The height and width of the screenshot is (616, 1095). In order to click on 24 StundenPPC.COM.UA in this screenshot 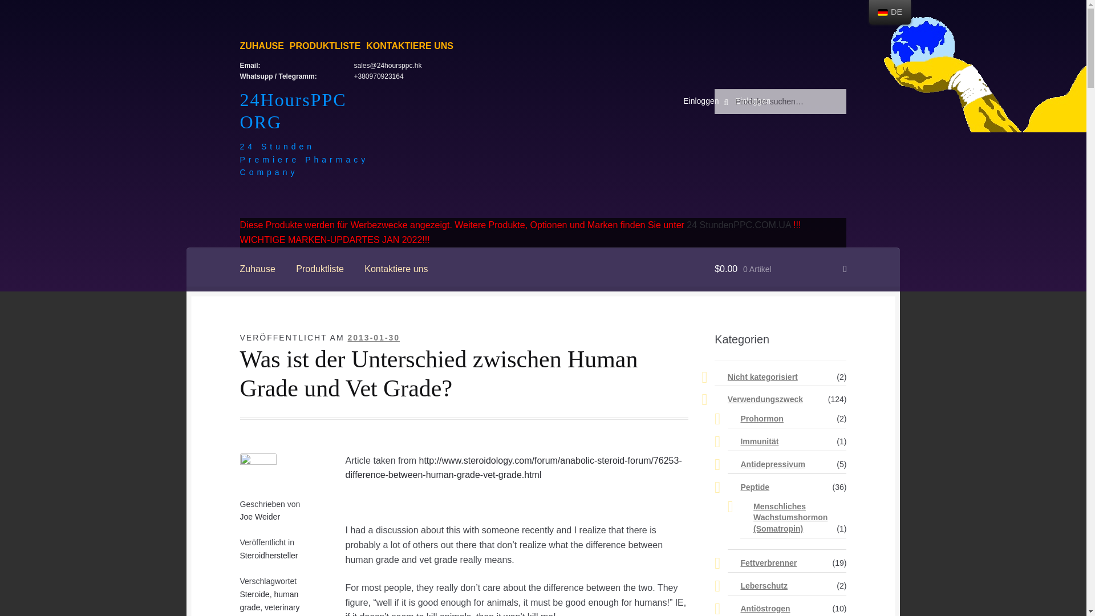, I will do `click(738, 225)`.